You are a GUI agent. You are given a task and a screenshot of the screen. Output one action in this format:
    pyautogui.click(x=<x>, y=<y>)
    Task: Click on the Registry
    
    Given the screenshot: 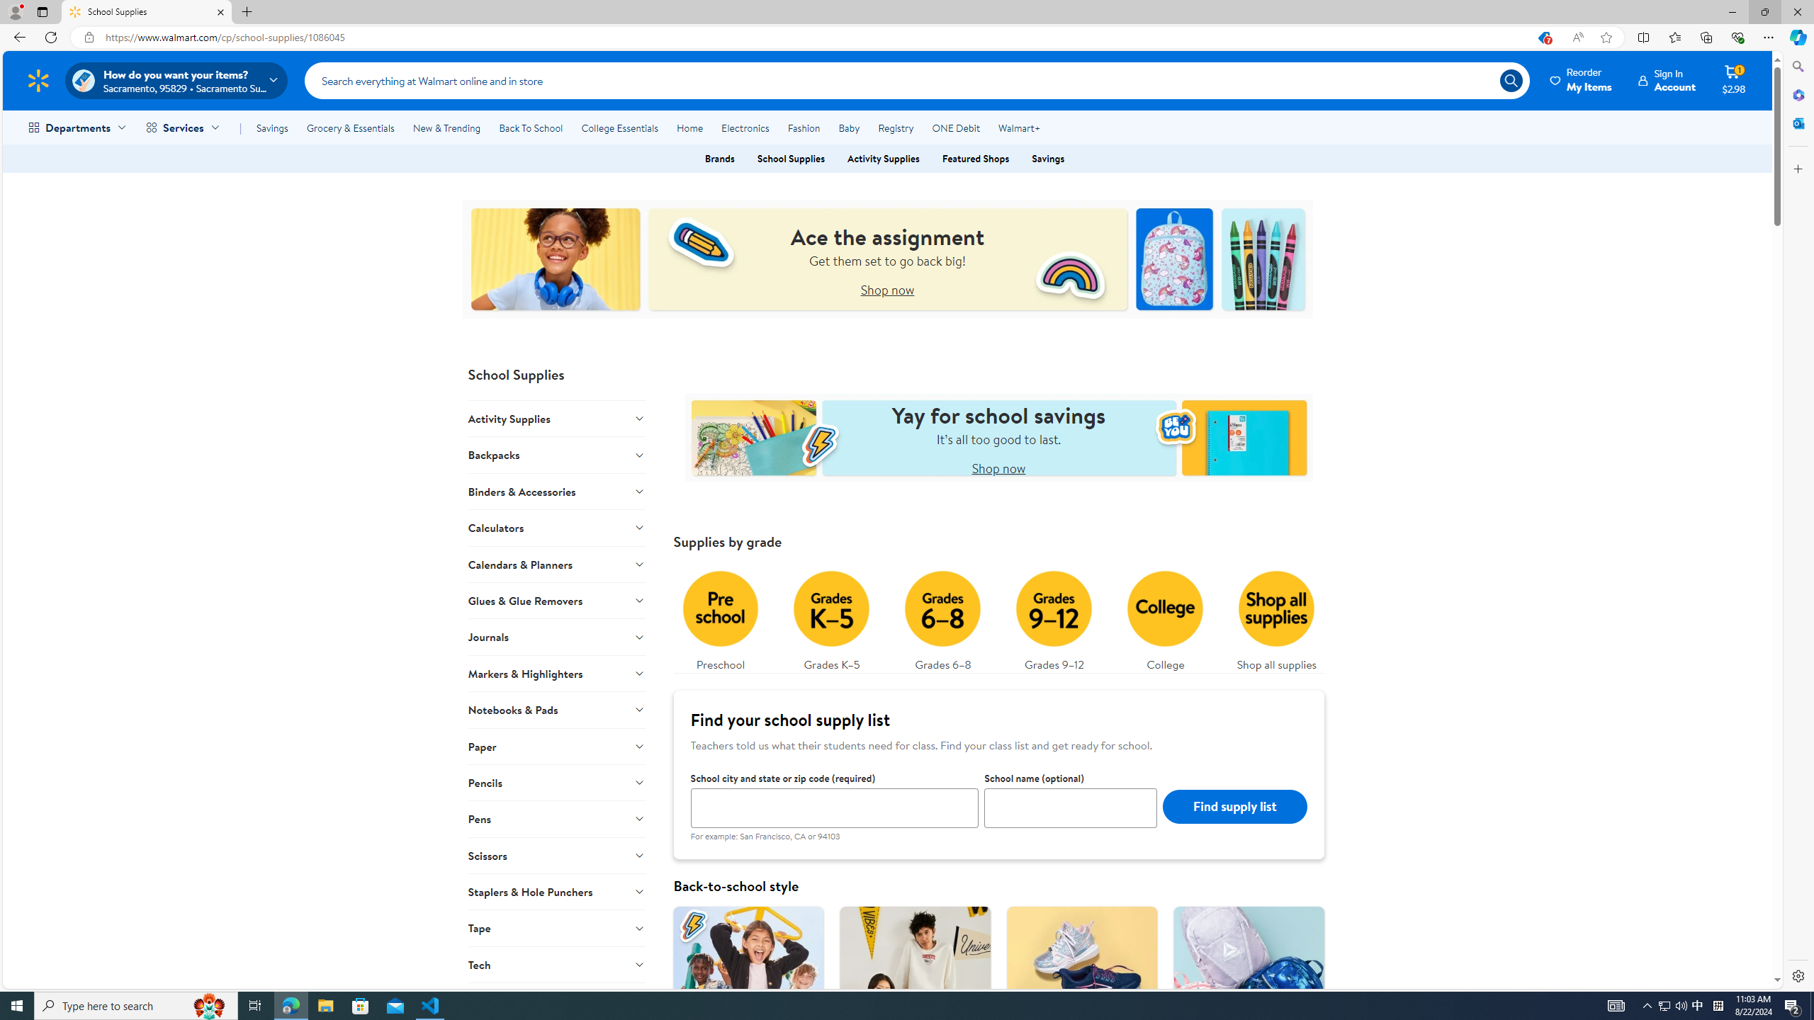 What is the action you would take?
    pyautogui.click(x=894, y=127)
    